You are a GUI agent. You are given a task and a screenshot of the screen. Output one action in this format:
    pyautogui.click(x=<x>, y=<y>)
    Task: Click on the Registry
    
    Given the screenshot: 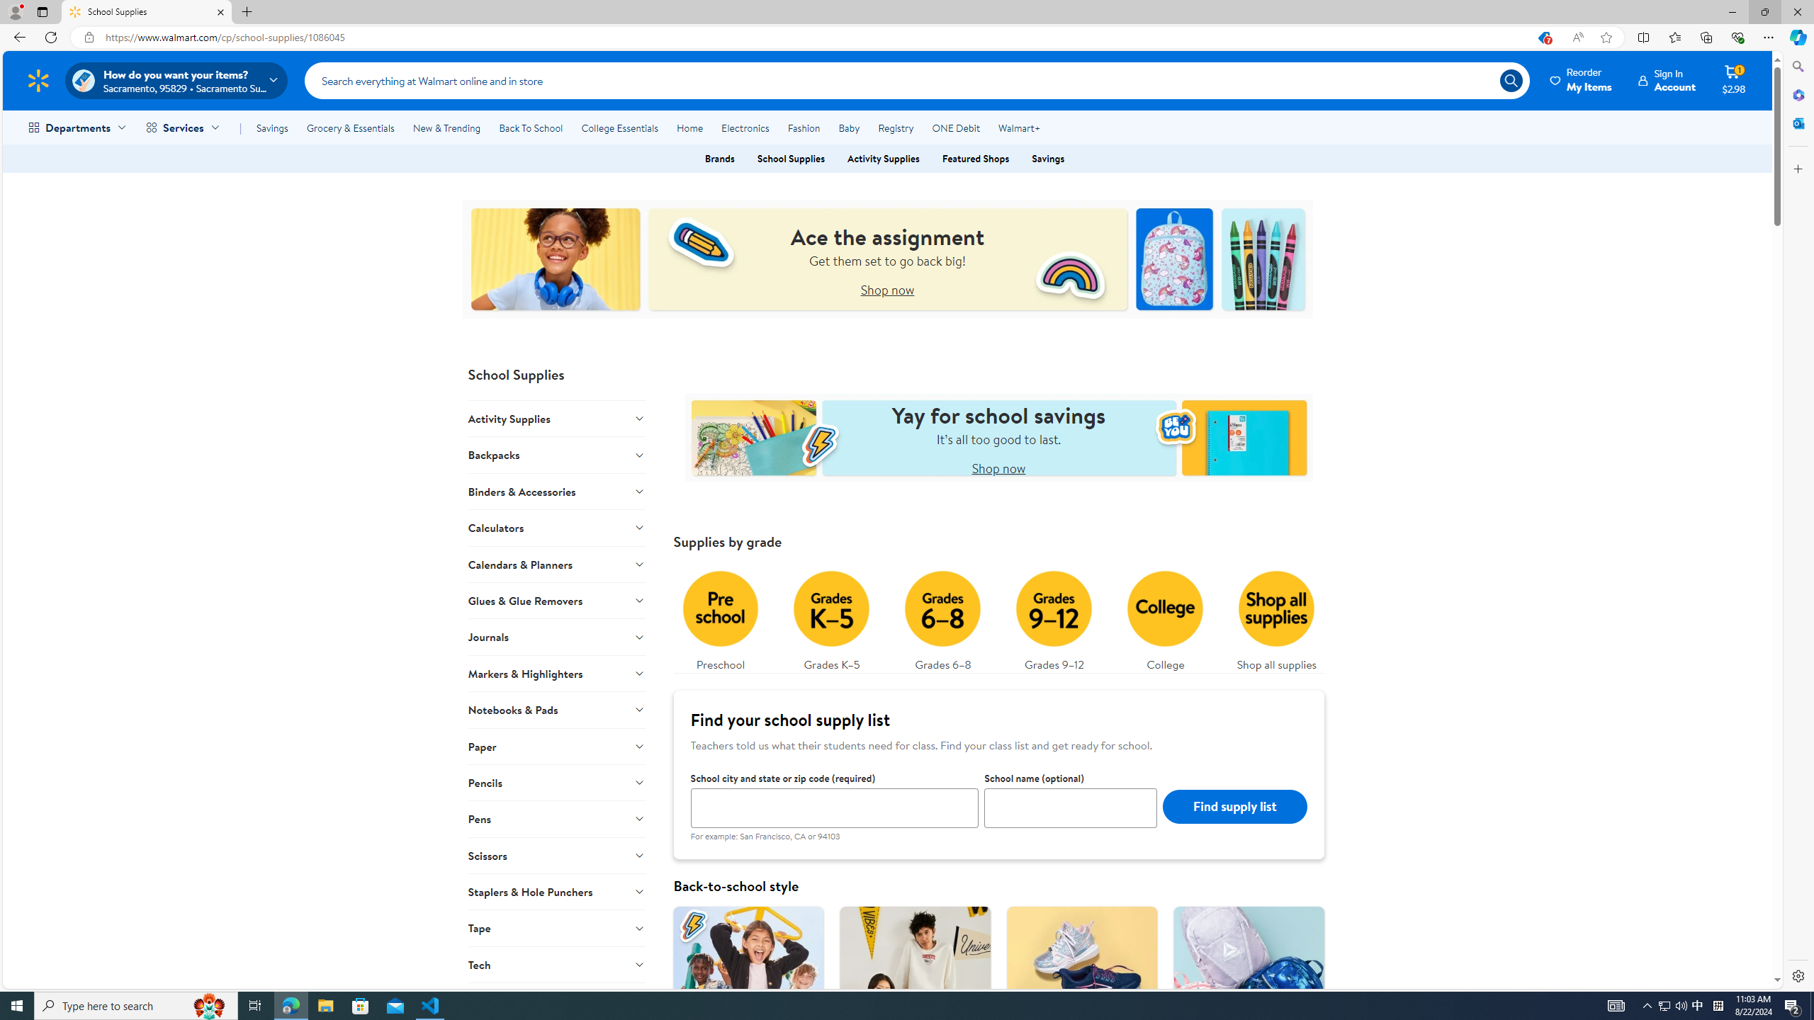 What is the action you would take?
    pyautogui.click(x=894, y=127)
    